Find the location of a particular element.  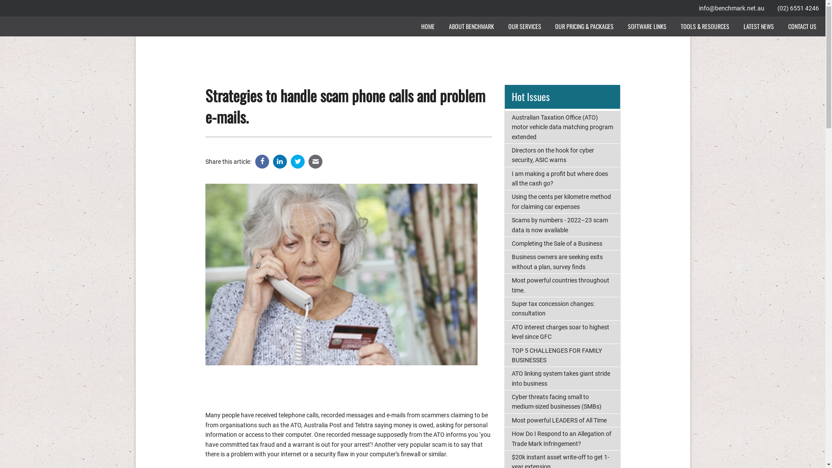

SOFTWARE LINKS is located at coordinates (647, 26).